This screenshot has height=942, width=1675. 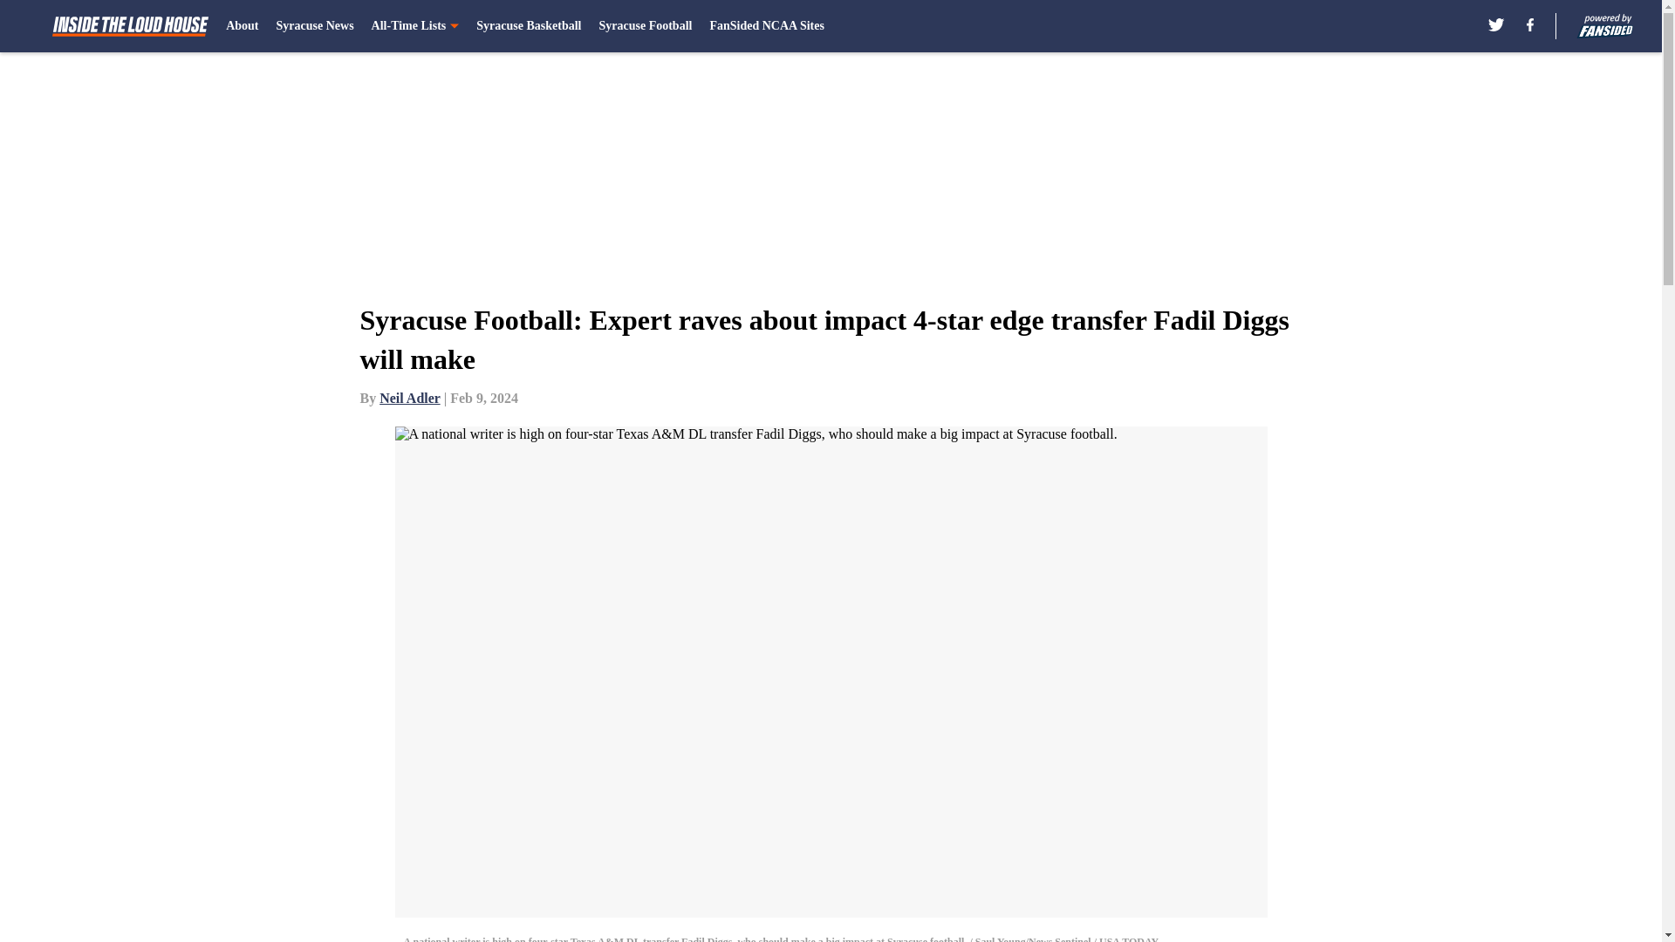 I want to click on Syracuse Football, so click(x=644, y=26).